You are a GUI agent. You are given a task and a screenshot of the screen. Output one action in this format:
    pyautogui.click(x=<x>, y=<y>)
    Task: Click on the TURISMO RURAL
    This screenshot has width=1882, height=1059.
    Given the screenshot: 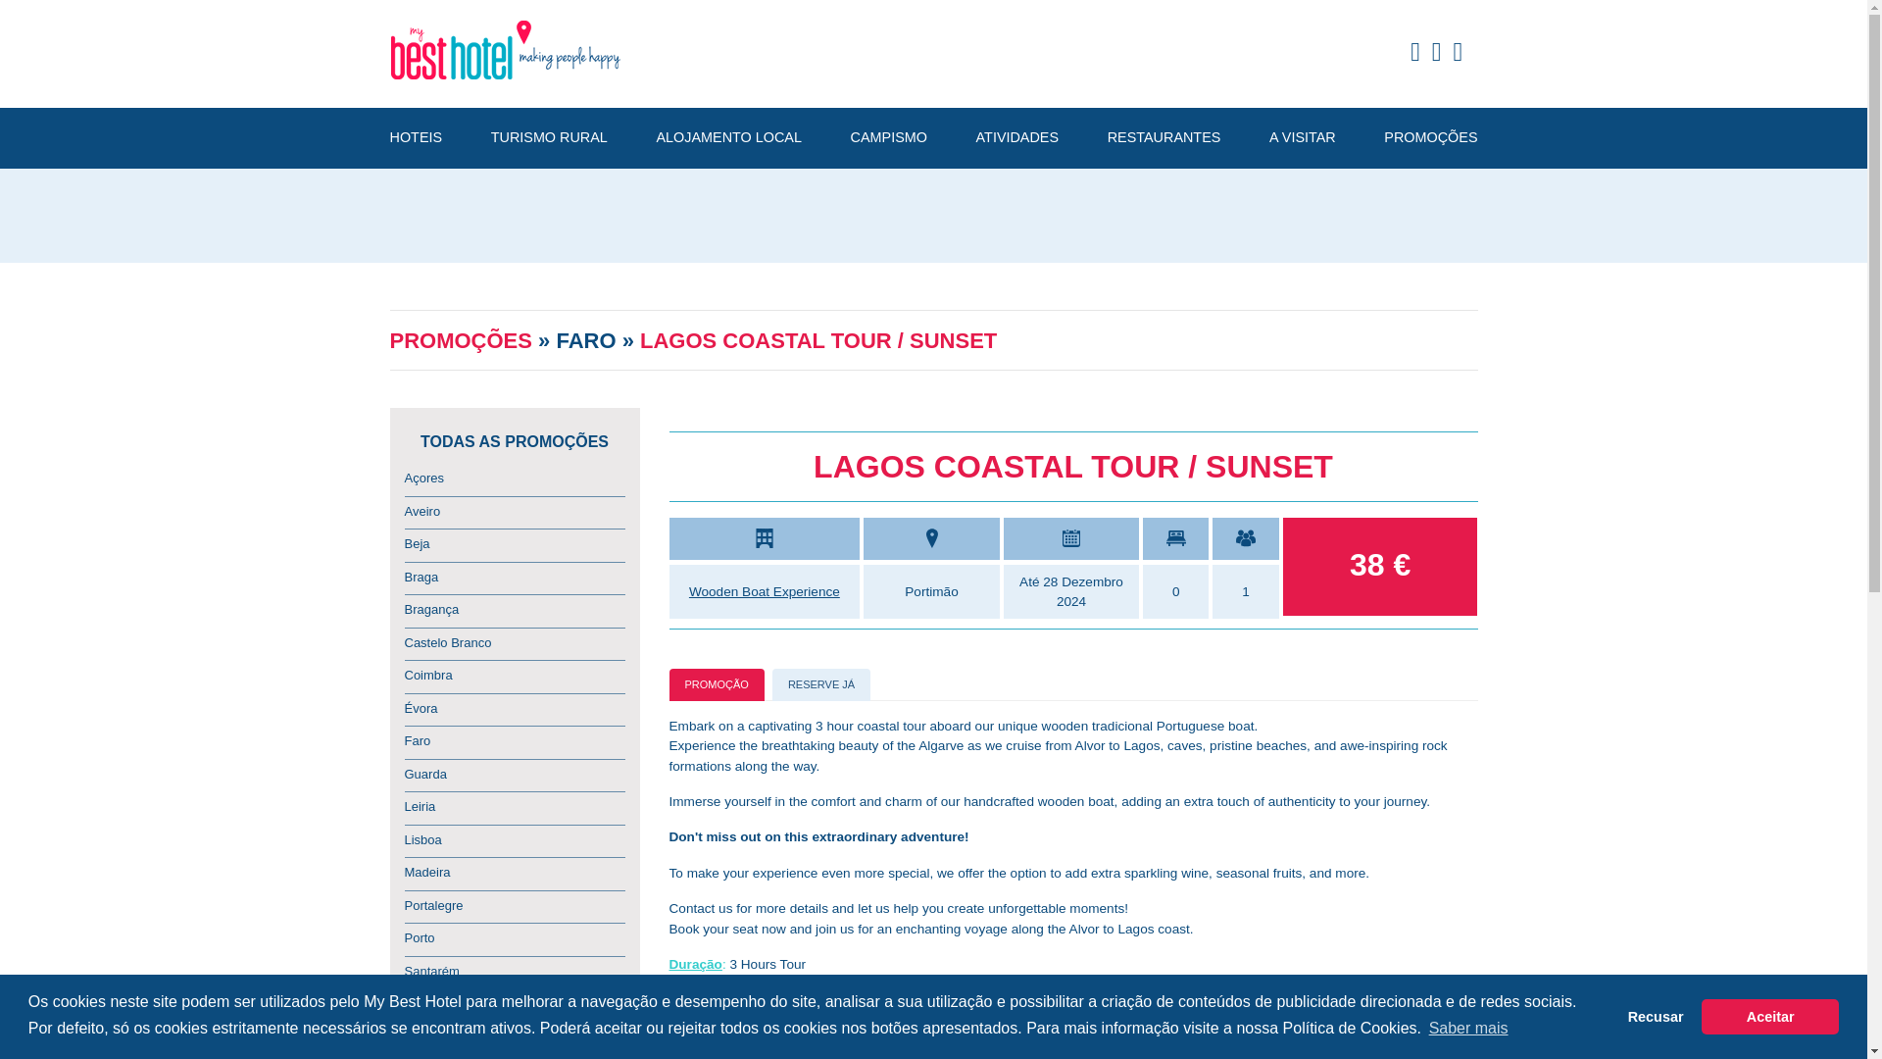 What is the action you would take?
    pyautogui.click(x=549, y=138)
    